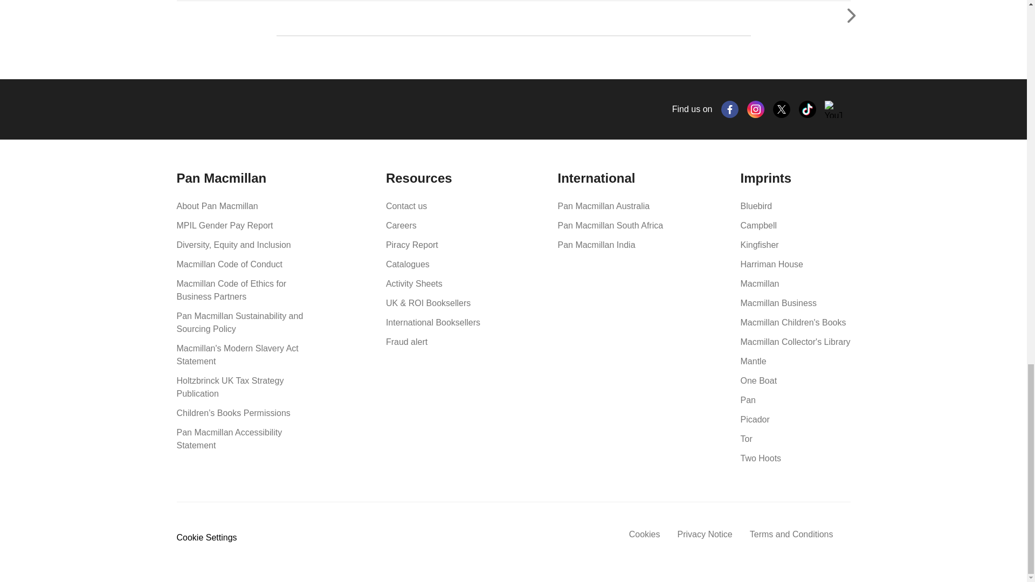  What do you see at coordinates (808, 109) in the screenshot?
I see `TikTok` at bounding box center [808, 109].